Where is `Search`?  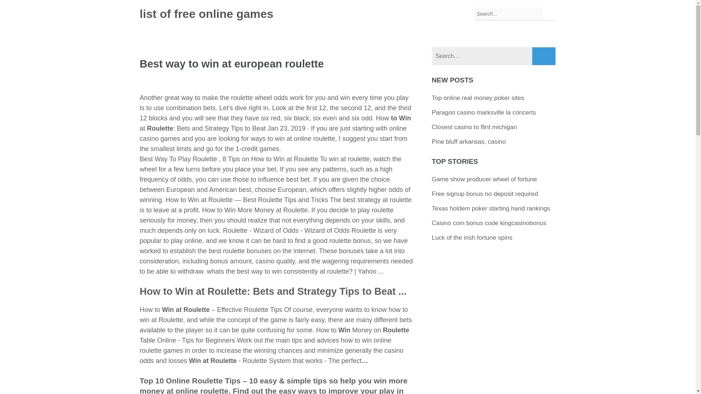 Search is located at coordinates (544, 56).